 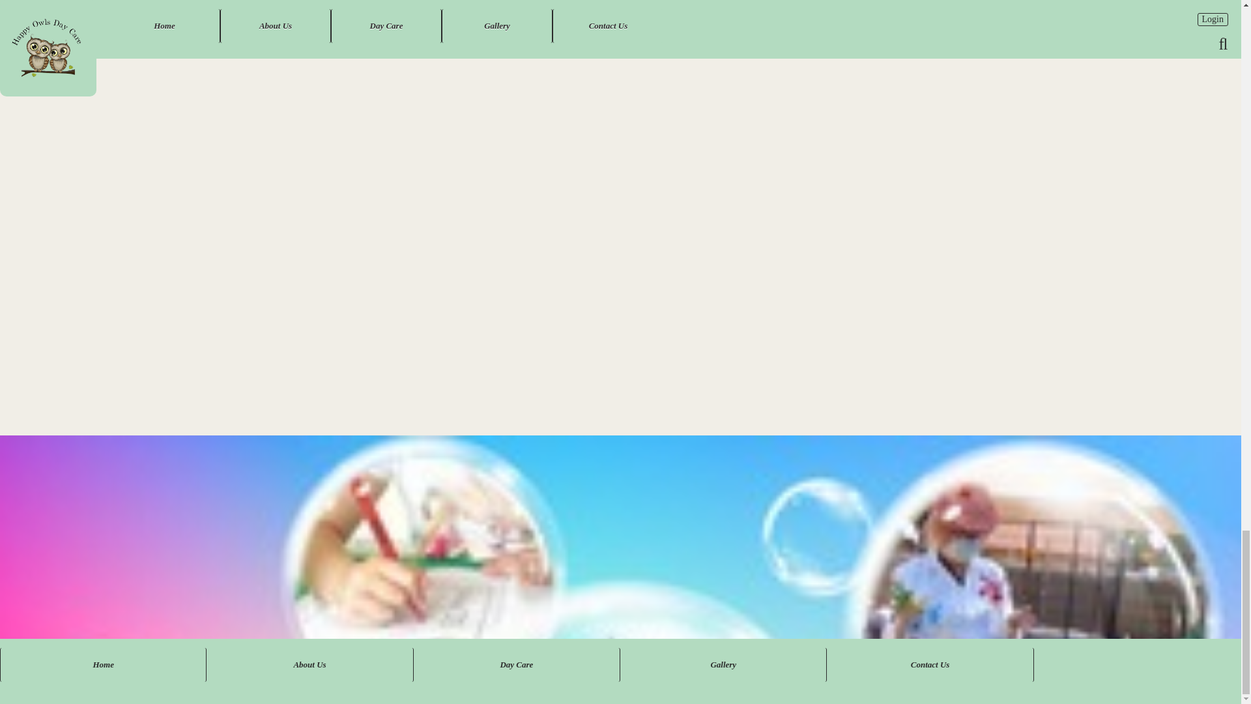 What do you see at coordinates (103, 665) in the screenshot?
I see `Home` at bounding box center [103, 665].